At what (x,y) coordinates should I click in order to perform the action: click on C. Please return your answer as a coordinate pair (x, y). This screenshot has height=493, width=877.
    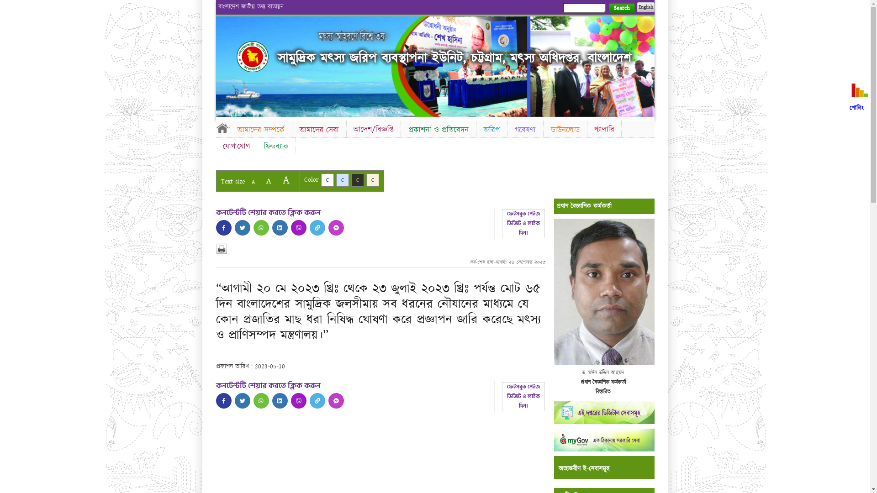
    Looking at the image, I should click on (343, 180).